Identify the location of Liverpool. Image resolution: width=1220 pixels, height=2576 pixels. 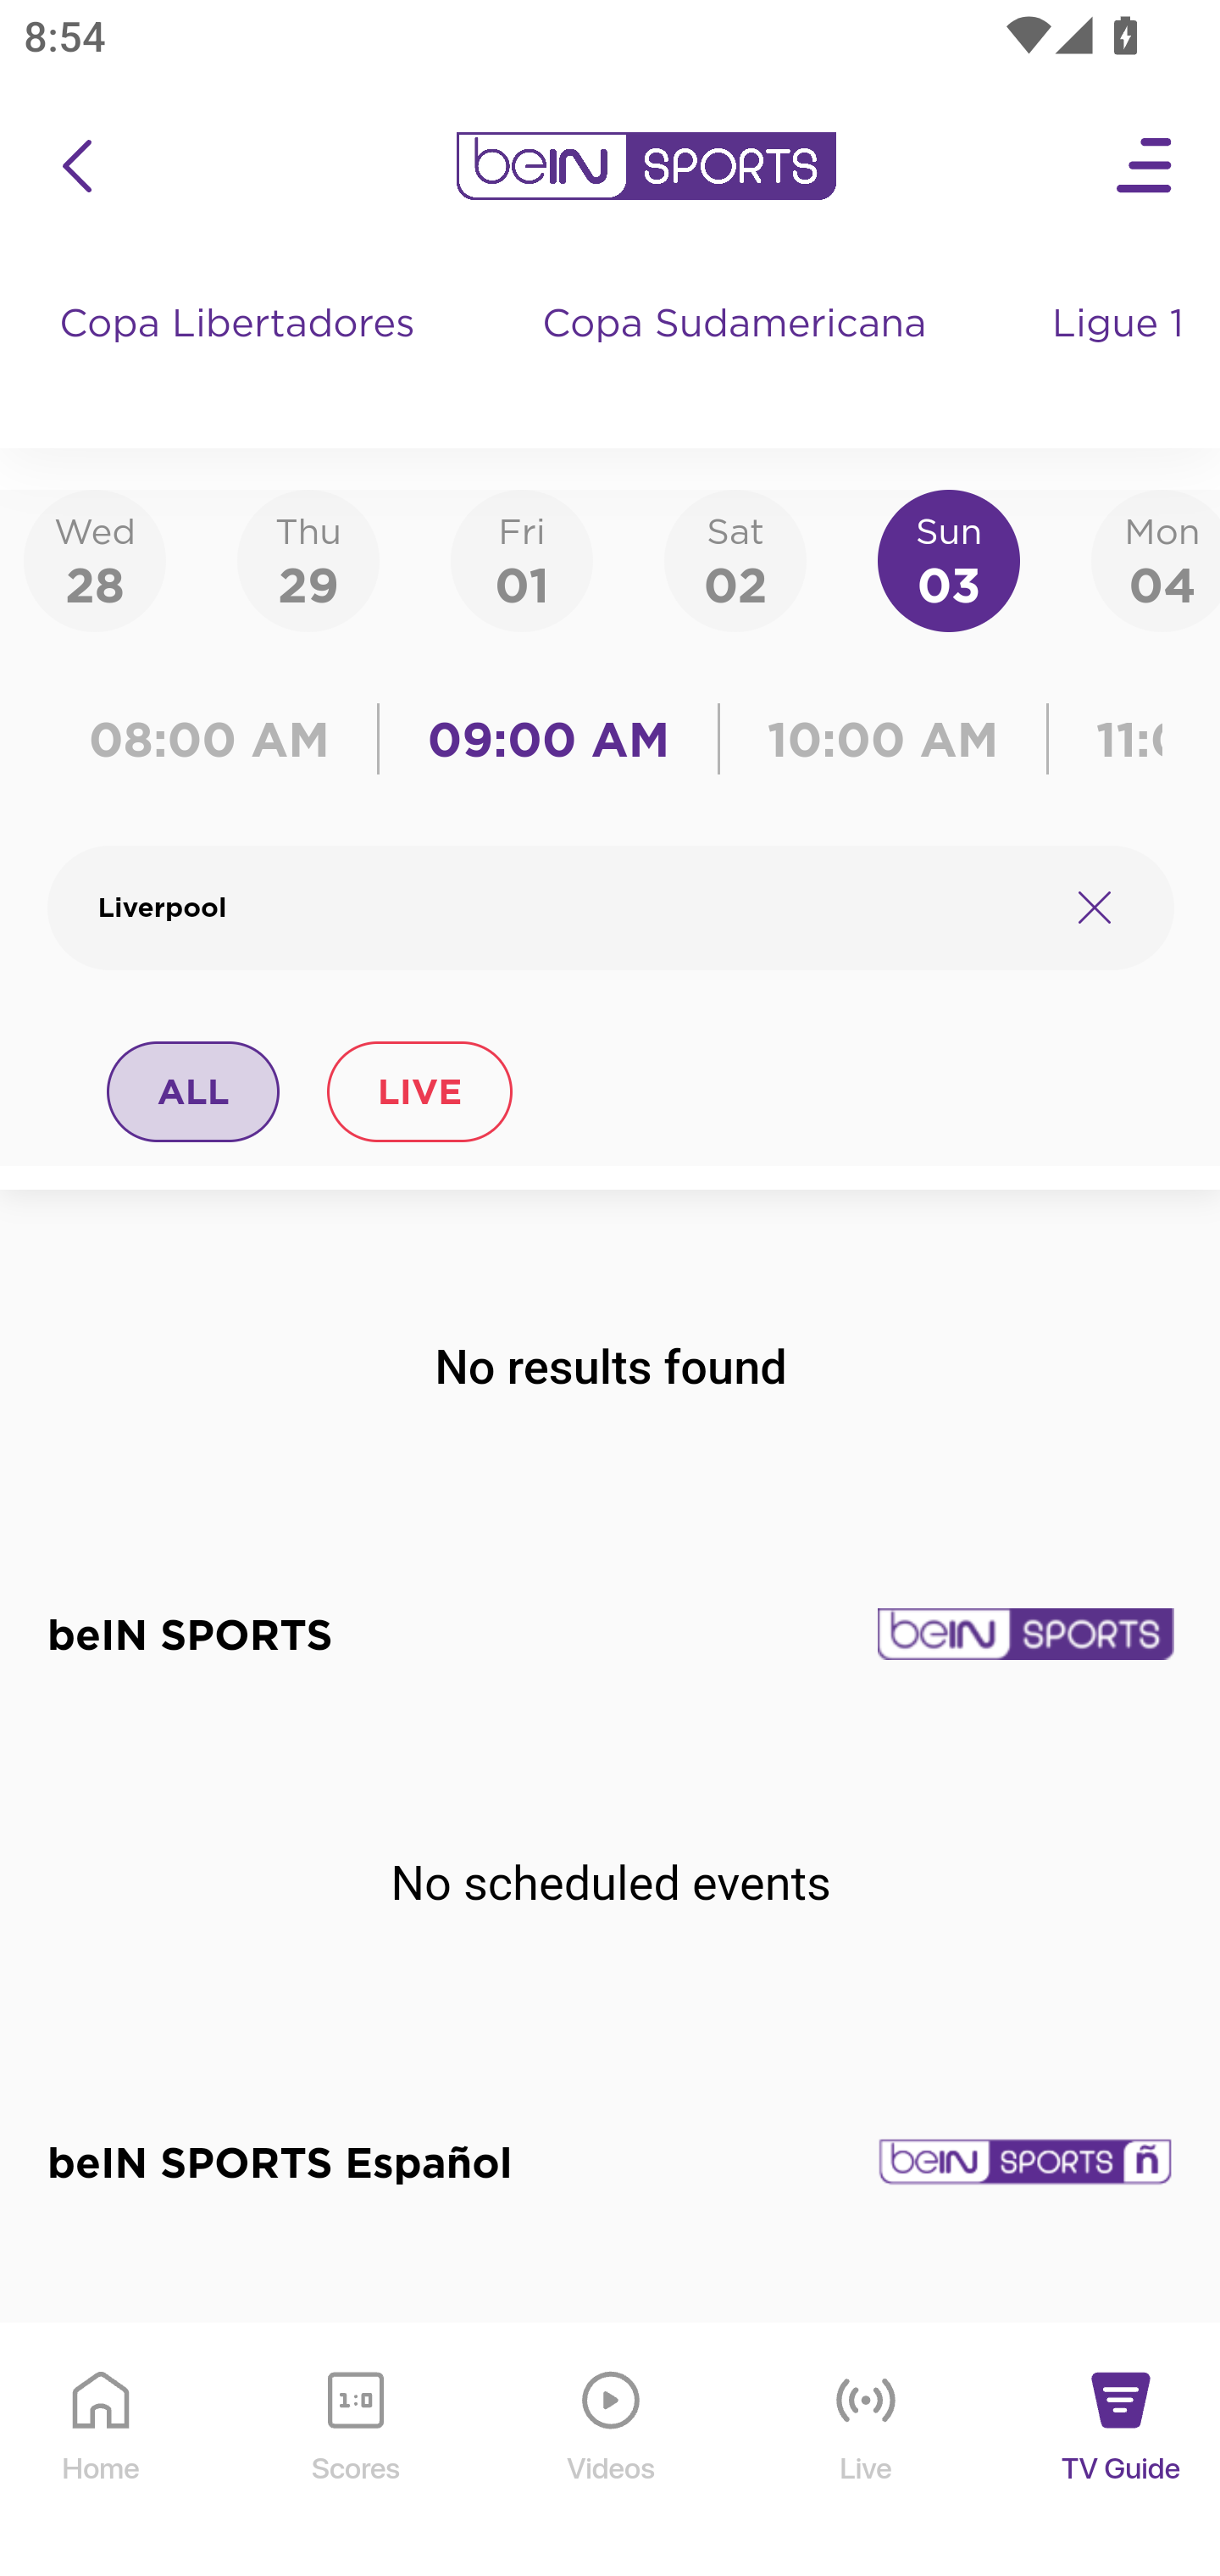
(569, 908).